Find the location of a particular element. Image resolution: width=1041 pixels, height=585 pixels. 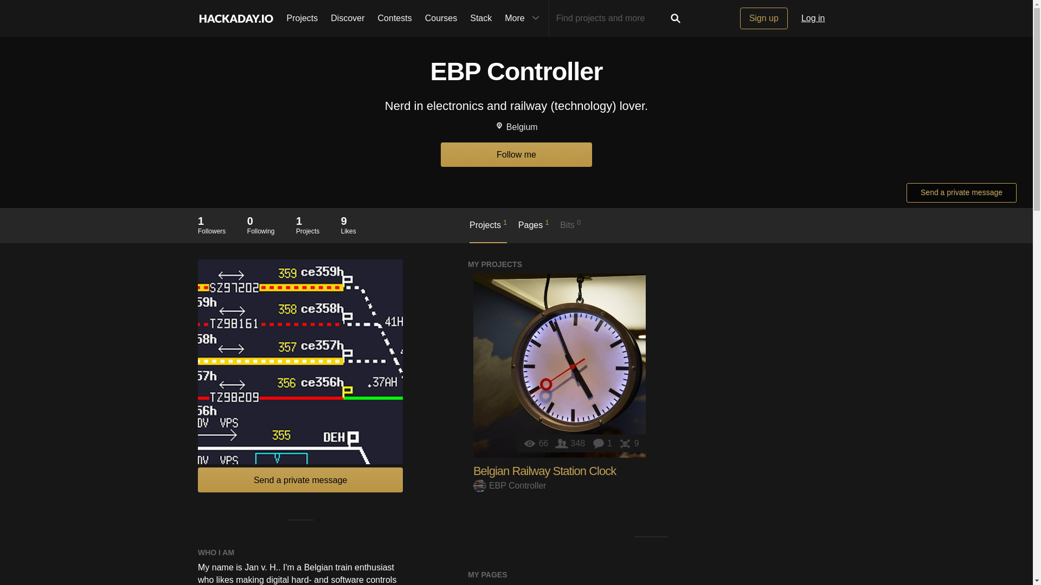

Search is located at coordinates (534, 230).